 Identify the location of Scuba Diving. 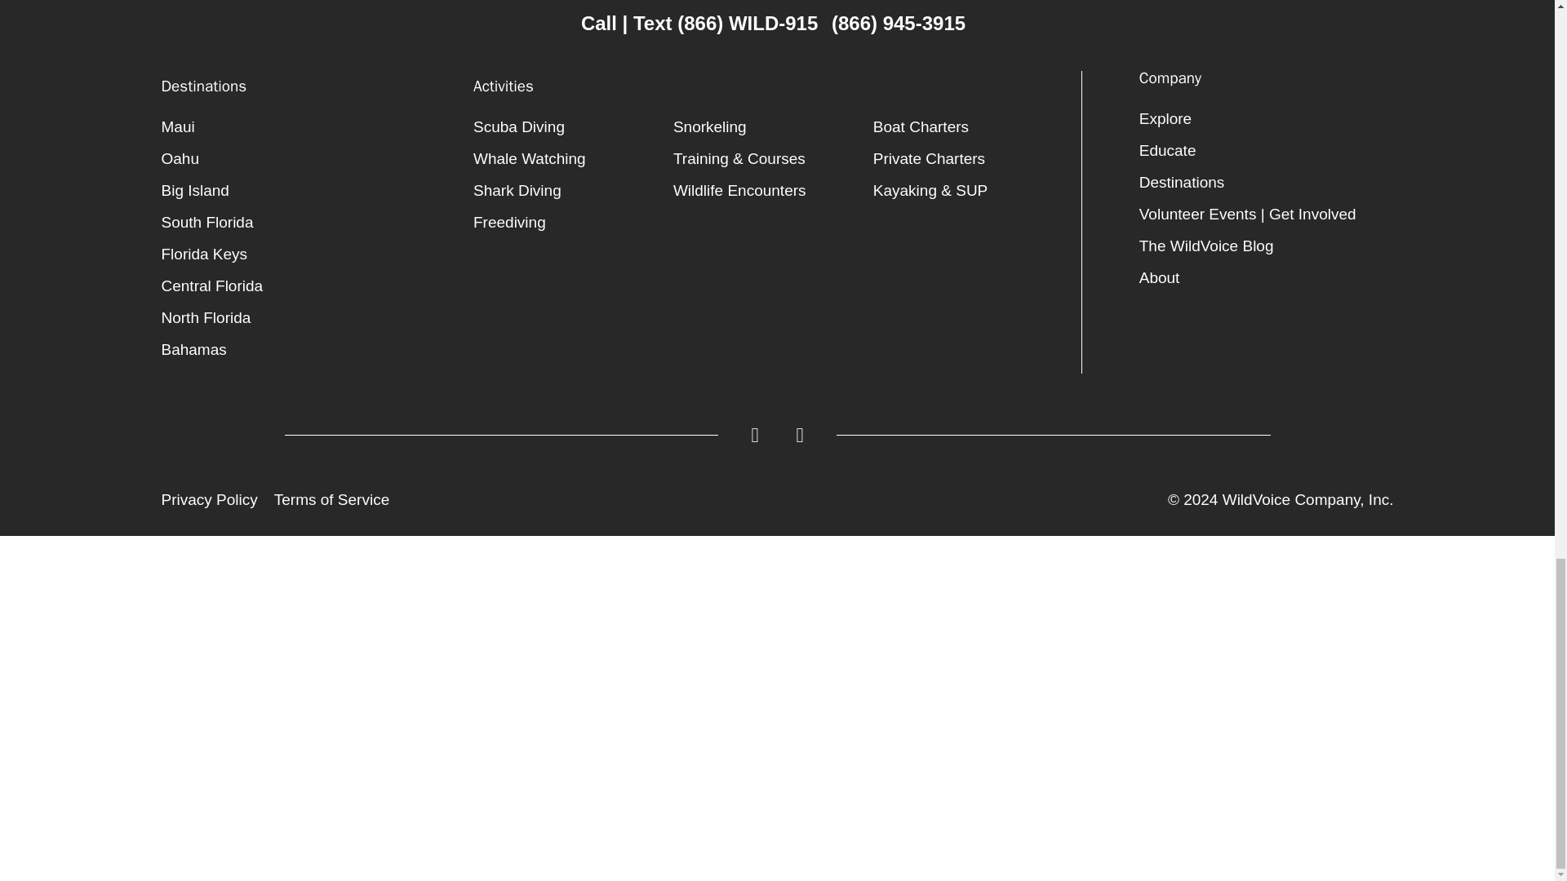
(573, 126).